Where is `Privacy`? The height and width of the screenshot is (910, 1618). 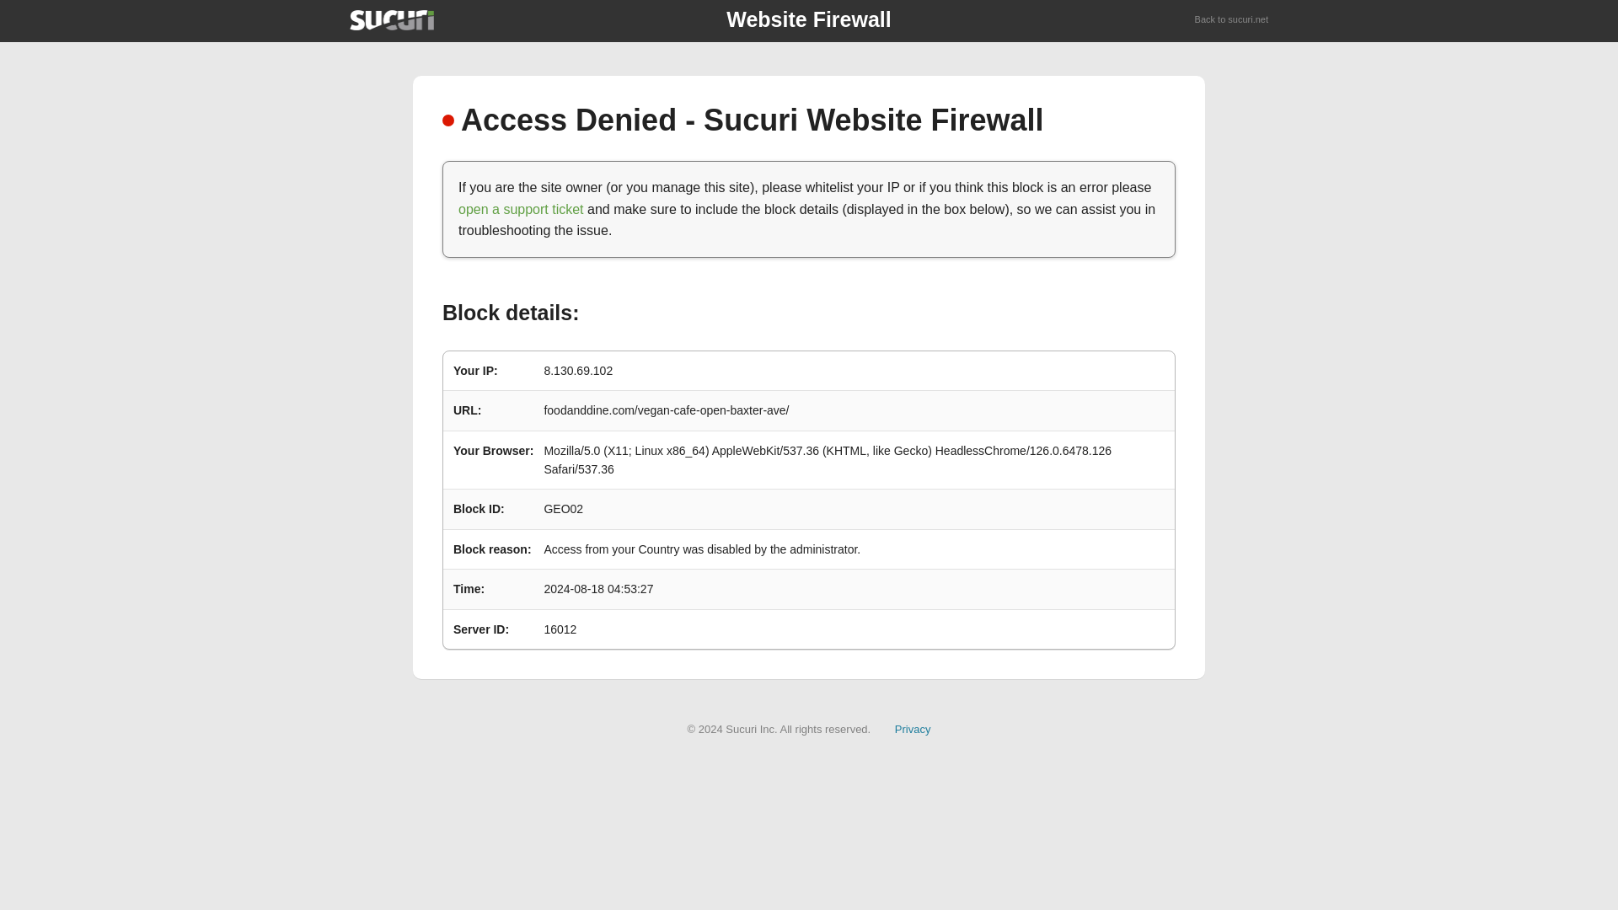
Privacy is located at coordinates (913, 728).